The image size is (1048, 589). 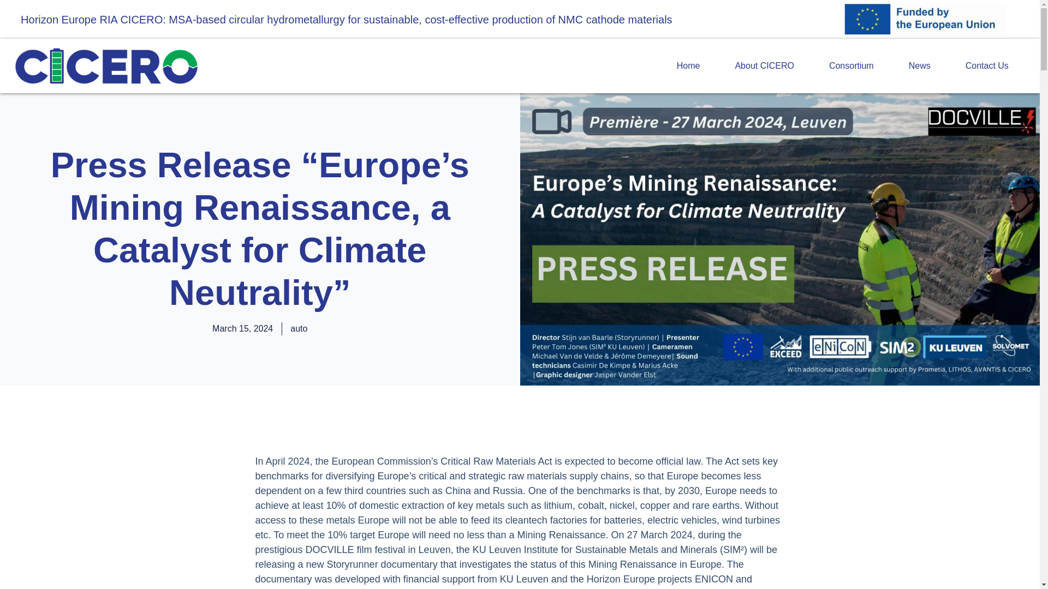 I want to click on News, so click(x=919, y=65).